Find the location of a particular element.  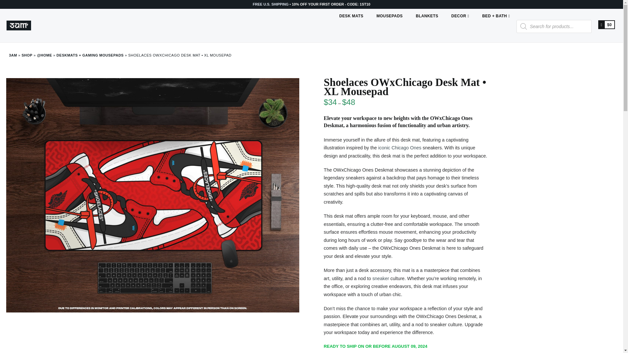

3AM is located at coordinates (13, 55).